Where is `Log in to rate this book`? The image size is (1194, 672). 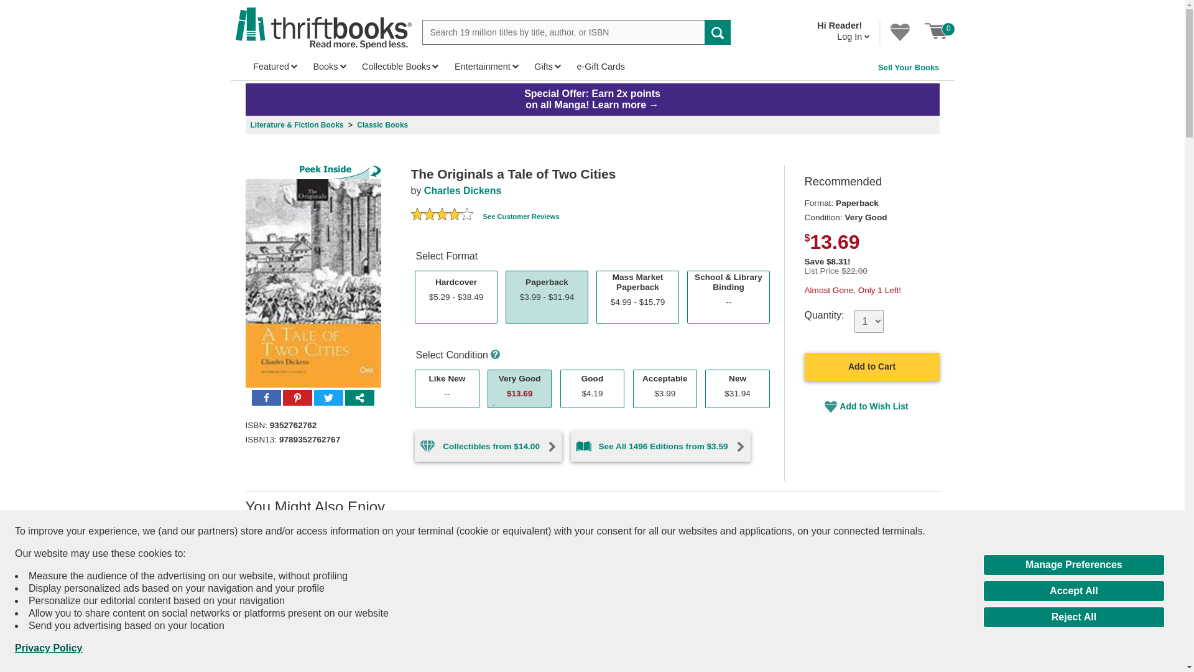
Log in to rate this book is located at coordinates (417, 217).